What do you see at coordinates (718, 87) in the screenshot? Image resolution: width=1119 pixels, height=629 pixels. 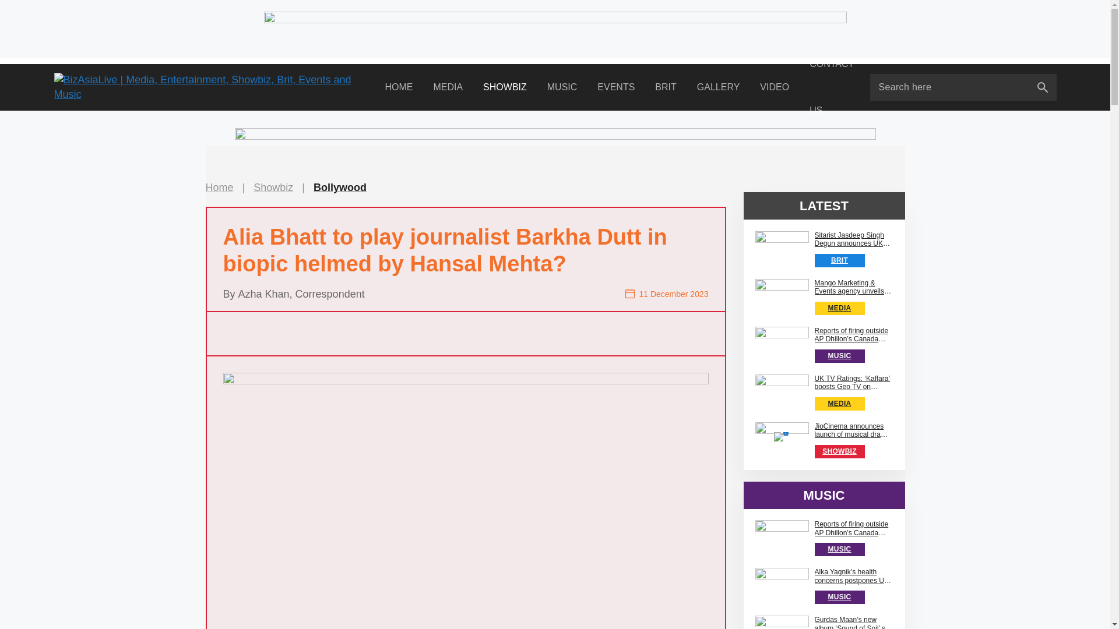 I see `GALLERY` at bounding box center [718, 87].